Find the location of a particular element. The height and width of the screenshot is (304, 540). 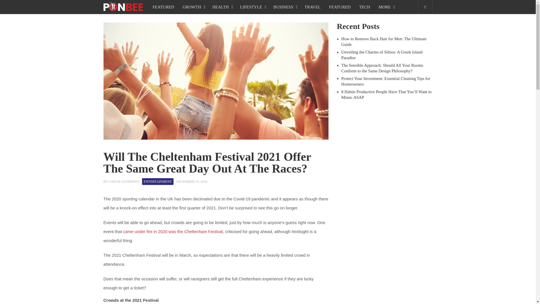

BUSINESS is located at coordinates (285, 7).